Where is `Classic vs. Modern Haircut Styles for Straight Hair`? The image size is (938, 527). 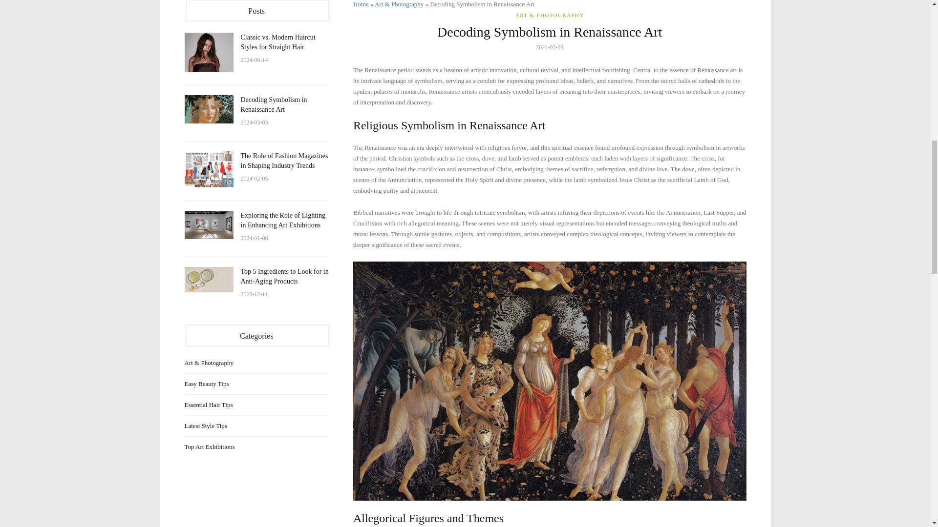 Classic vs. Modern Haircut Styles for Straight Hair is located at coordinates (277, 42).